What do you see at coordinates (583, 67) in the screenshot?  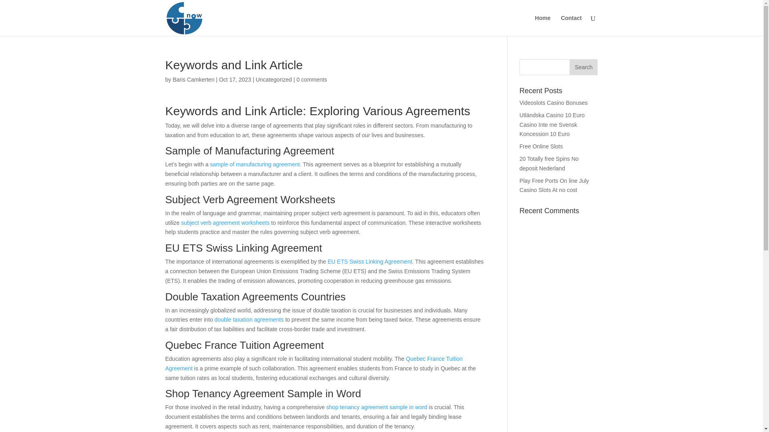 I see `Search` at bounding box center [583, 67].